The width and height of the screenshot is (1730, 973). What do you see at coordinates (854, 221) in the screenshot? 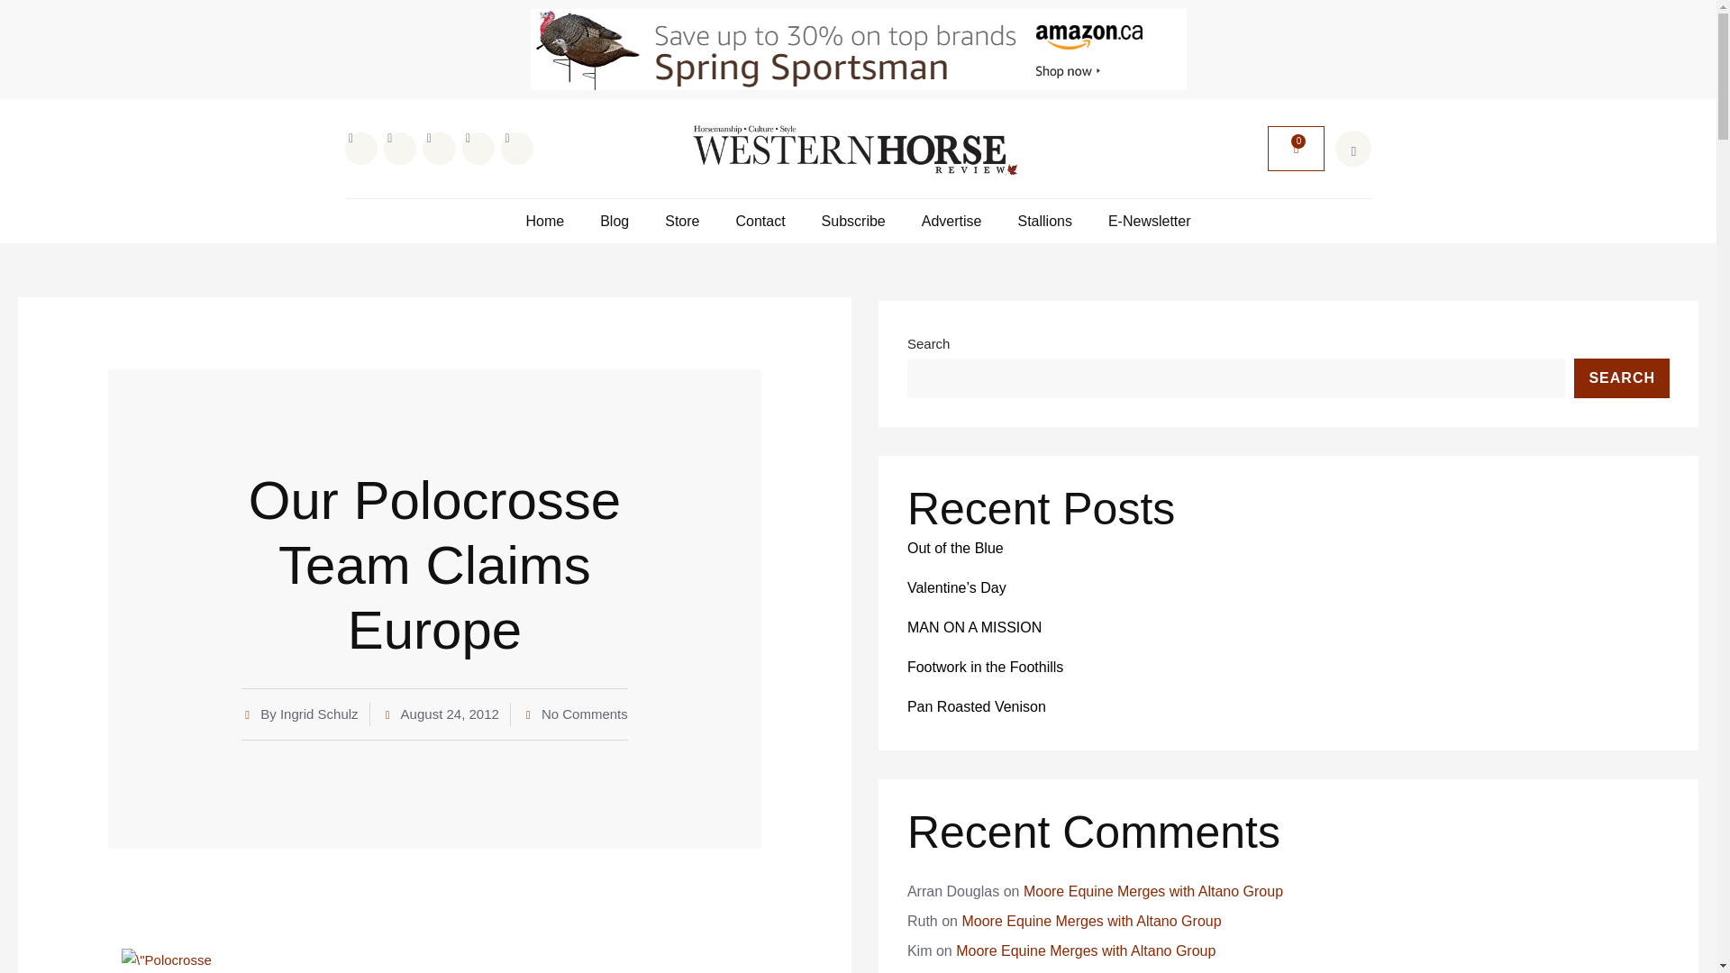
I see `Subscribe` at bounding box center [854, 221].